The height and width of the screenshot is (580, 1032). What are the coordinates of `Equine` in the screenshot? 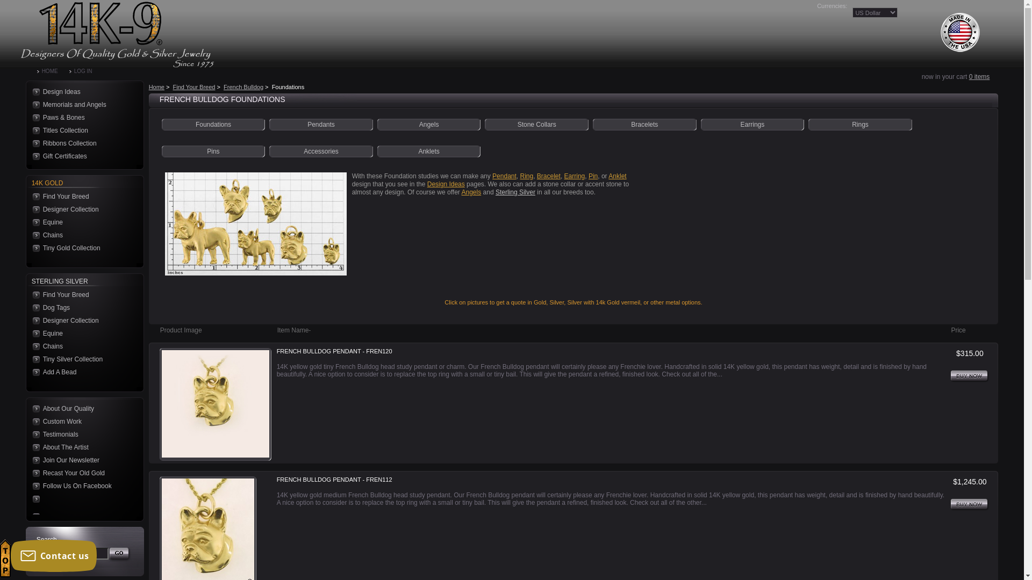 It's located at (82, 333).